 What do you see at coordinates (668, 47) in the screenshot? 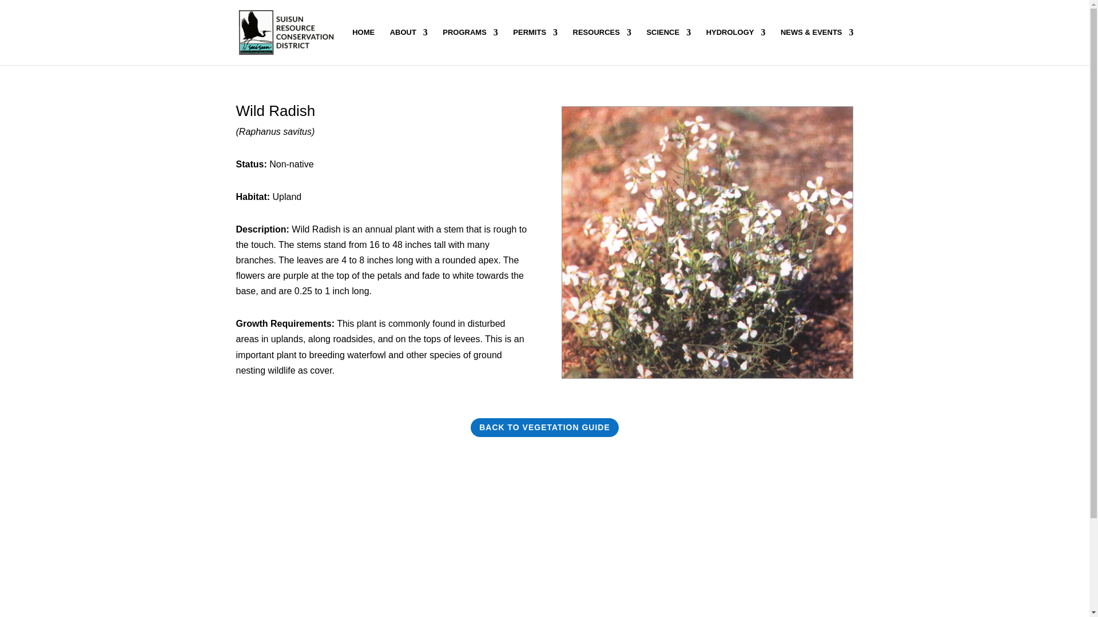
I see `SCIENCE` at bounding box center [668, 47].